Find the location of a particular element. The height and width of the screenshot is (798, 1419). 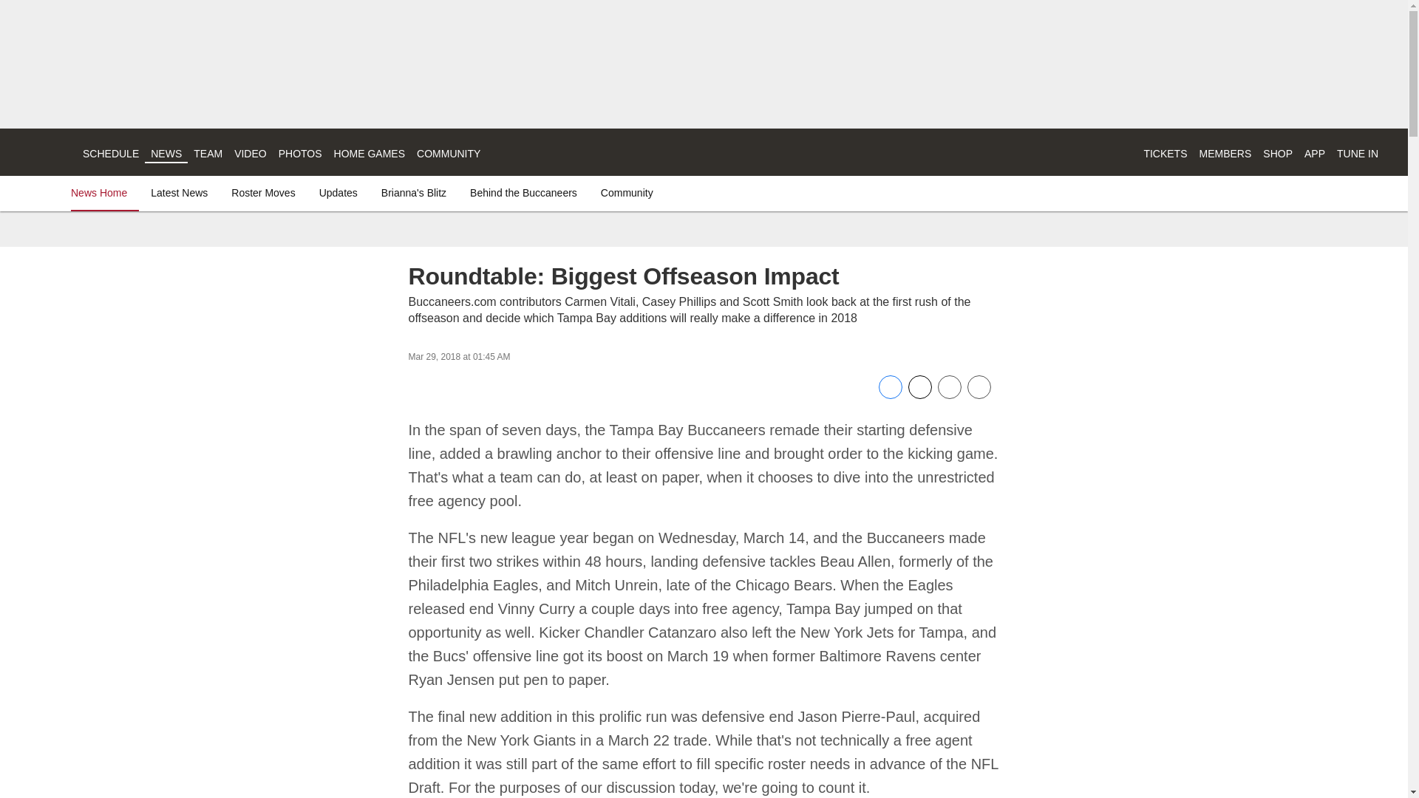

Link to club's homepage is located at coordinates (41, 152).